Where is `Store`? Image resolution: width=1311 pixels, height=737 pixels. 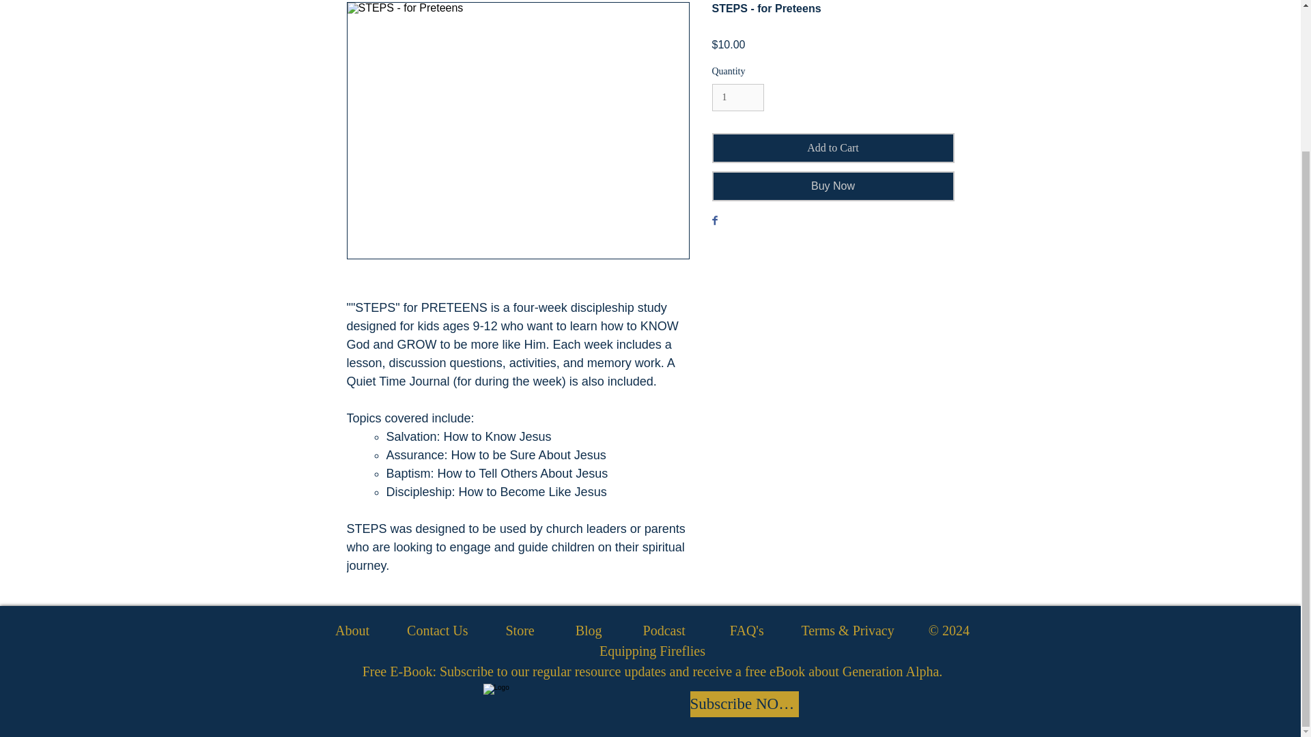 Store is located at coordinates (519, 631).